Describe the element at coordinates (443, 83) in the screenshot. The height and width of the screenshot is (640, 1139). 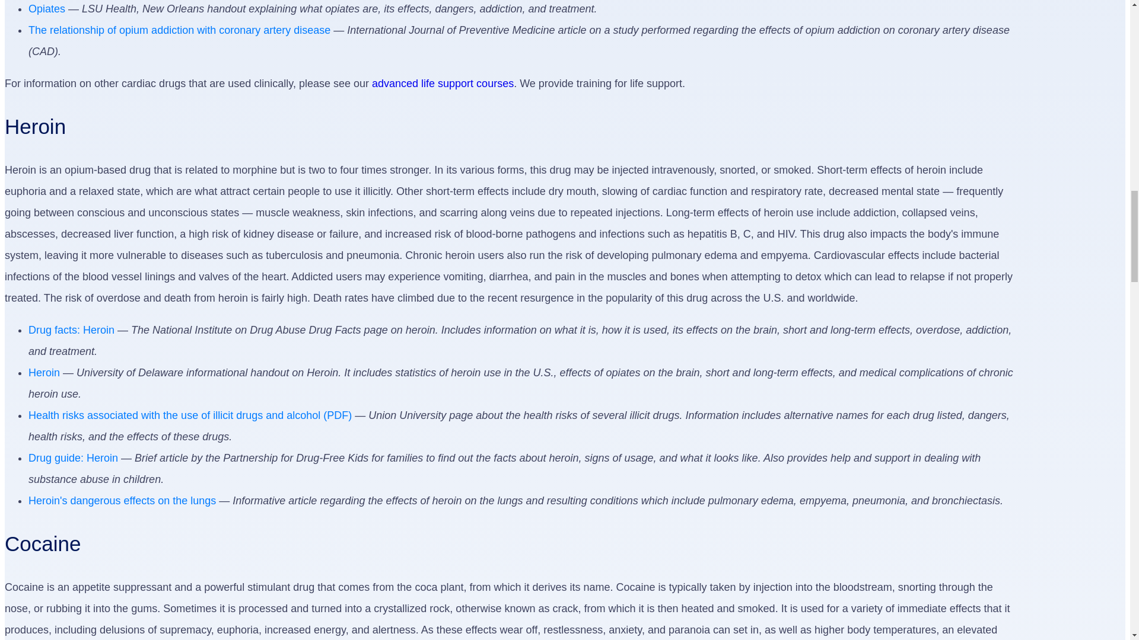
I see `advanced life support courses` at that location.